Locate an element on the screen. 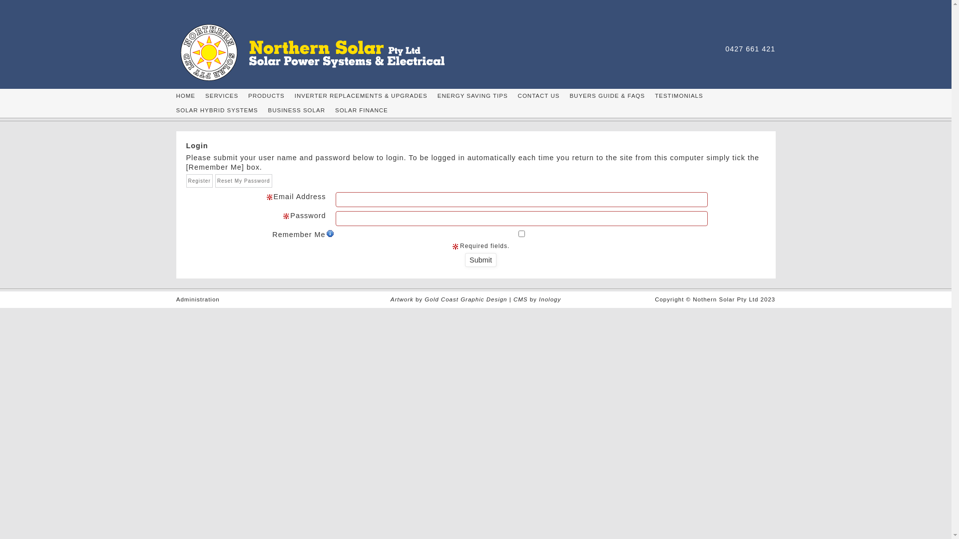 The image size is (959, 539). CMS is located at coordinates (520, 299).